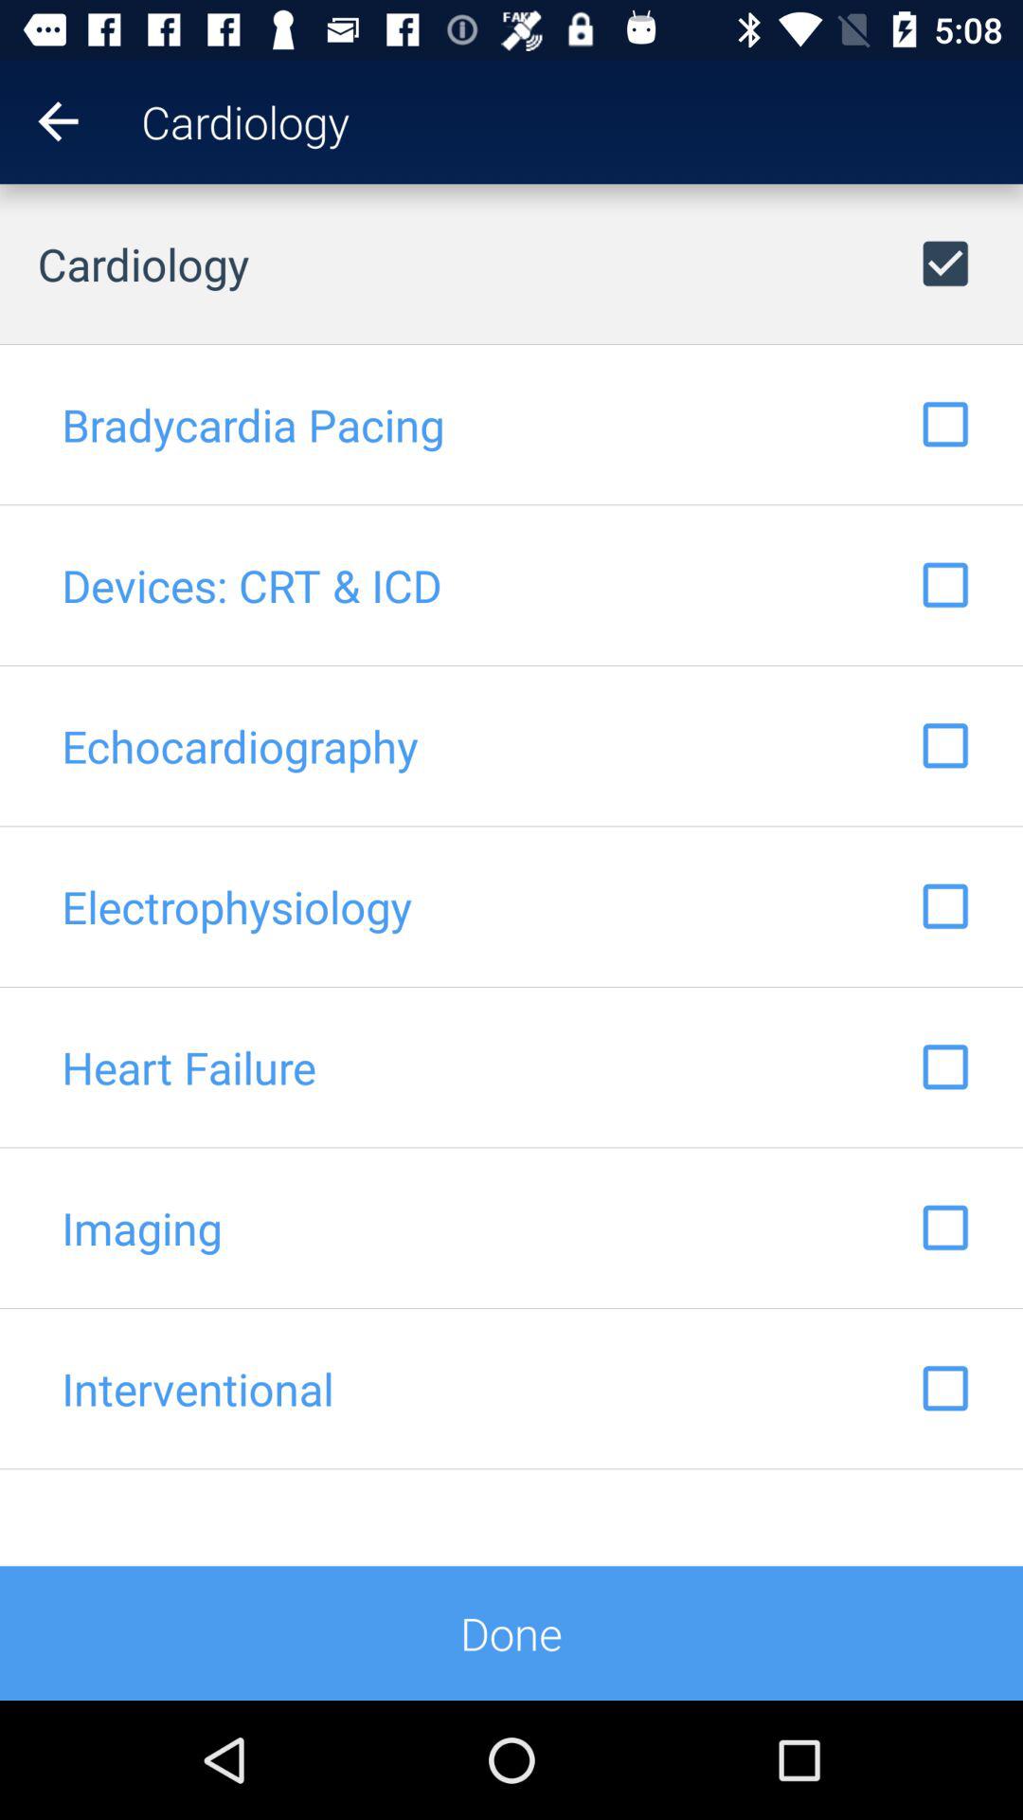  I want to click on turn on item at the top left corner, so click(40, 121).